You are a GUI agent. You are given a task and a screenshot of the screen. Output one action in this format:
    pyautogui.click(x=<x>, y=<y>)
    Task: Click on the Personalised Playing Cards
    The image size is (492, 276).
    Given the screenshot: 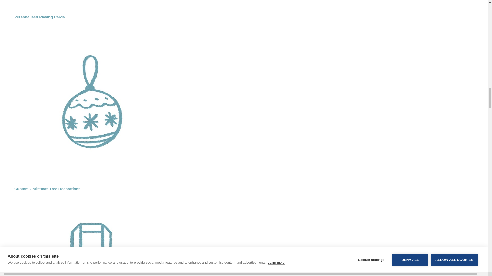 What is the action you would take?
    pyautogui.click(x=211, y=9)
    